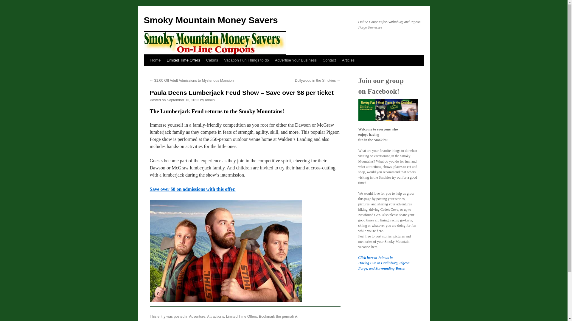 This screenshot has height=321, width=572. Describe the element at coordinates (290, 317) in the screenshot. I see `permalink` at that location.